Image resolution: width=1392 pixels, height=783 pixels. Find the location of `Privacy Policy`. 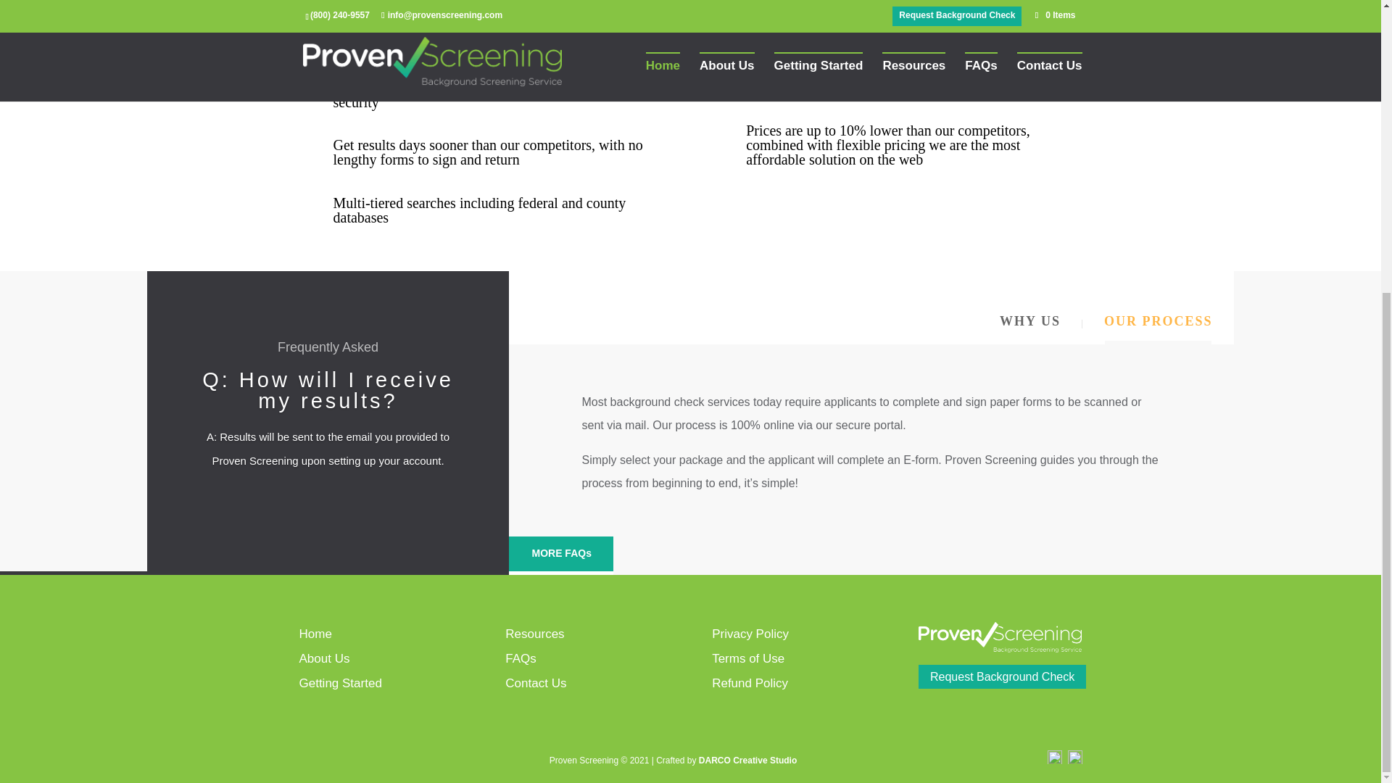

Privacy Policy is located at coordinates (750, 634).